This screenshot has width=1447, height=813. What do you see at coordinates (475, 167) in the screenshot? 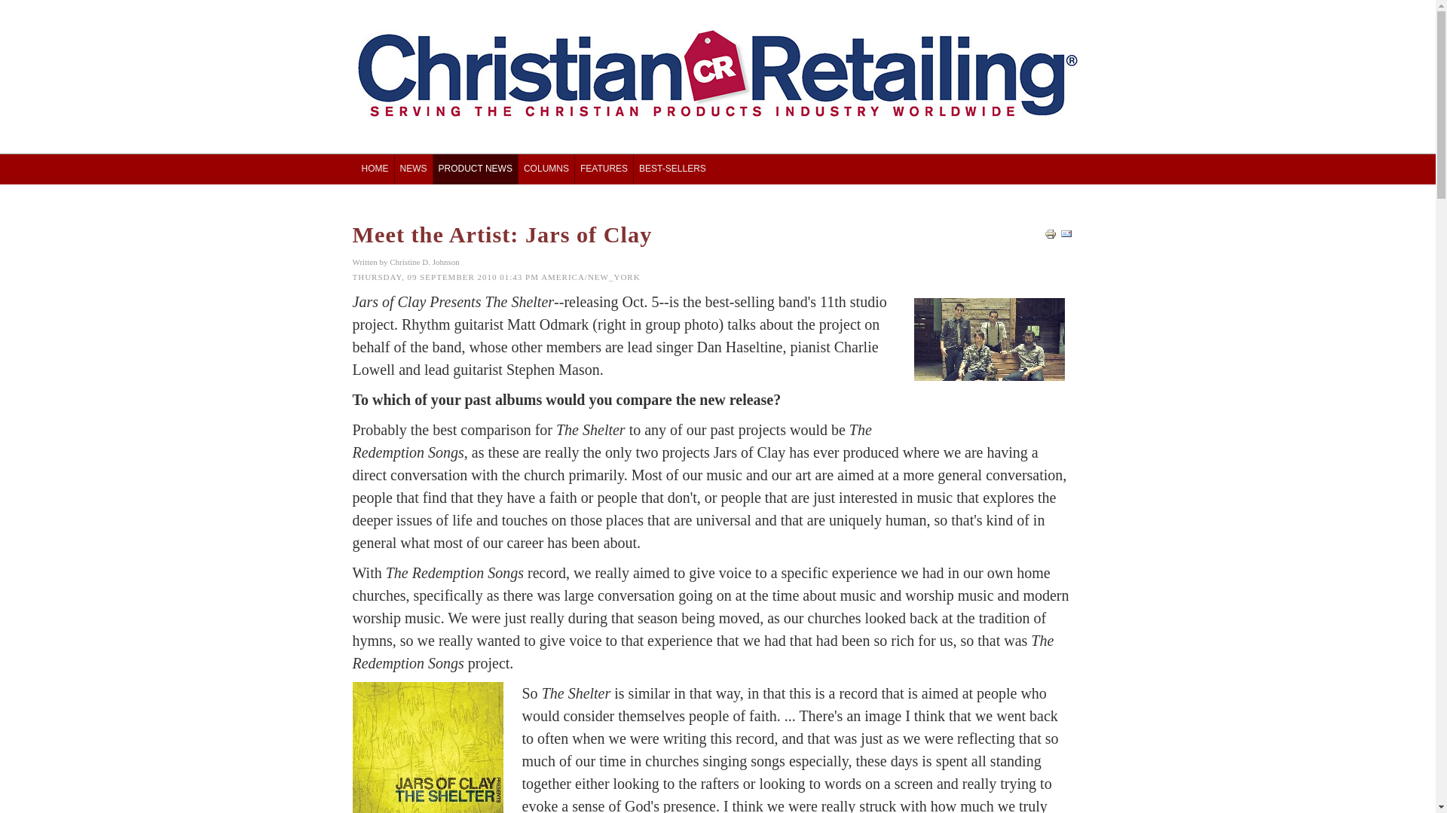
I see `PRODUCT NEWS` at bounding box center [475, 167].